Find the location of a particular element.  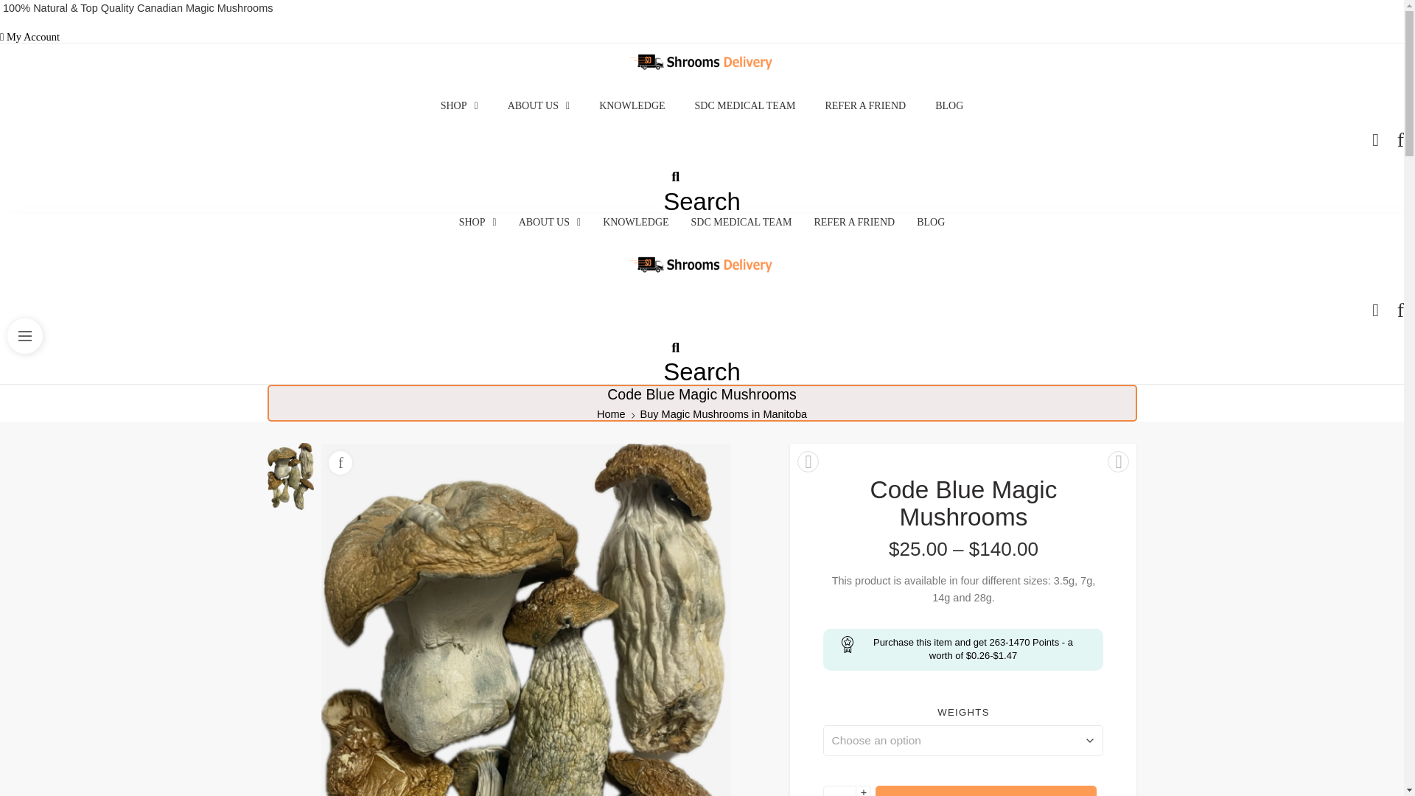

Cart is located at coordinates (1375, 140).